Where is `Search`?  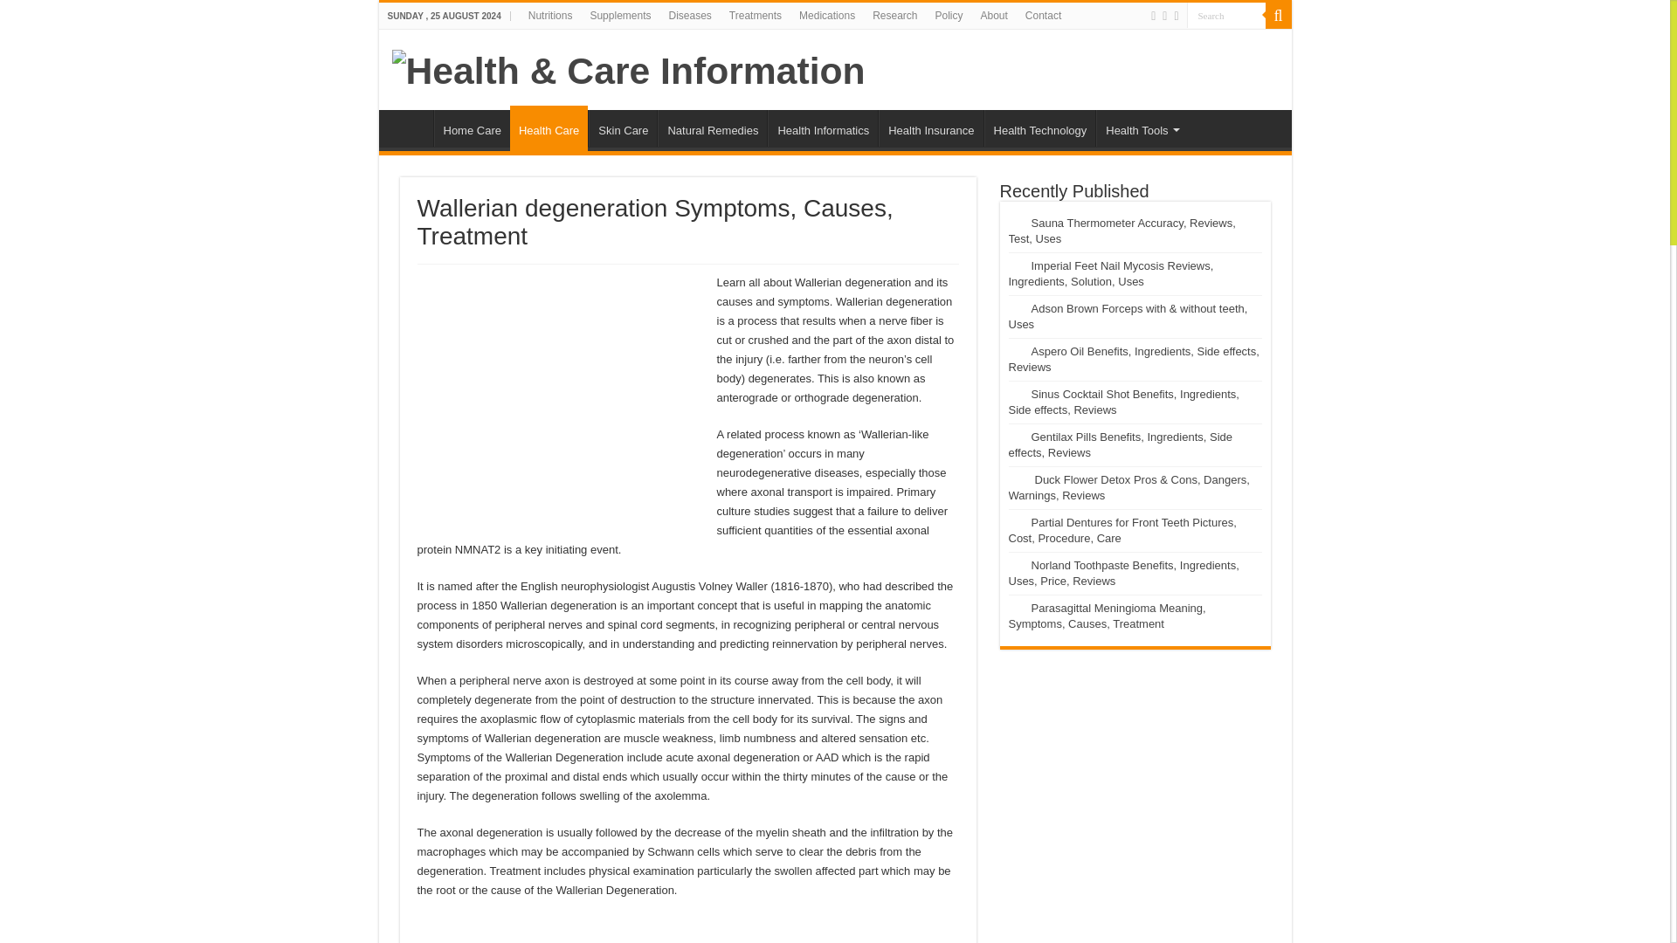 Search is located at coordinates (1225, 16).